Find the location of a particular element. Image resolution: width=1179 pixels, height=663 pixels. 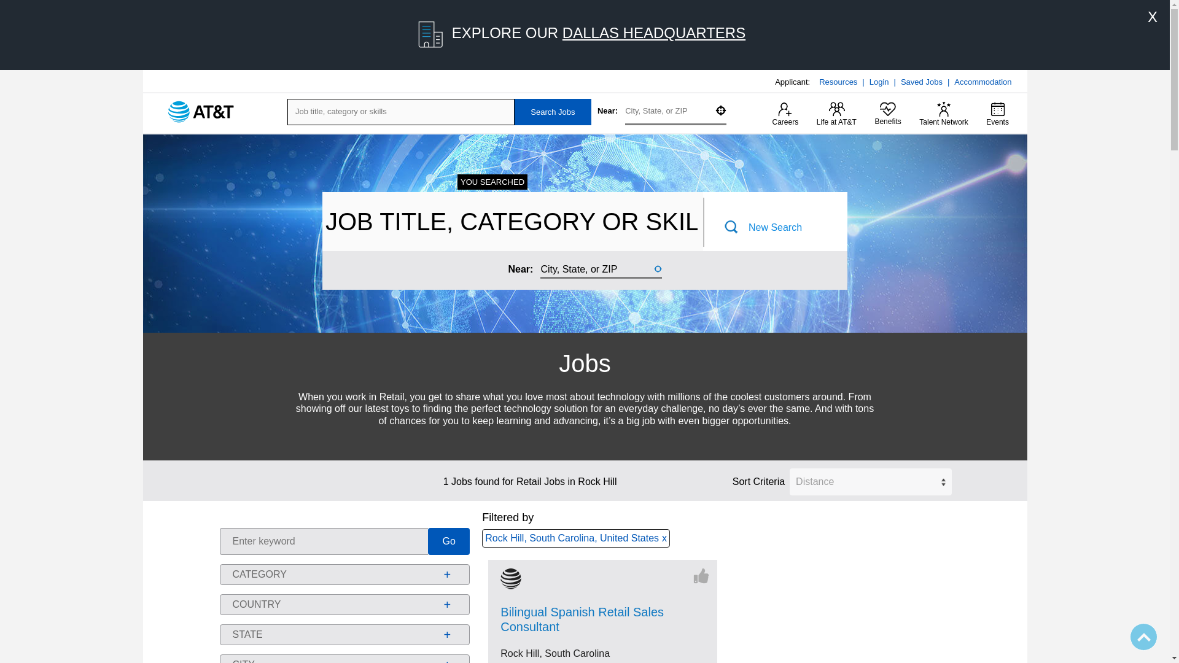

Search Jobs is located at coordinates (553, 112).